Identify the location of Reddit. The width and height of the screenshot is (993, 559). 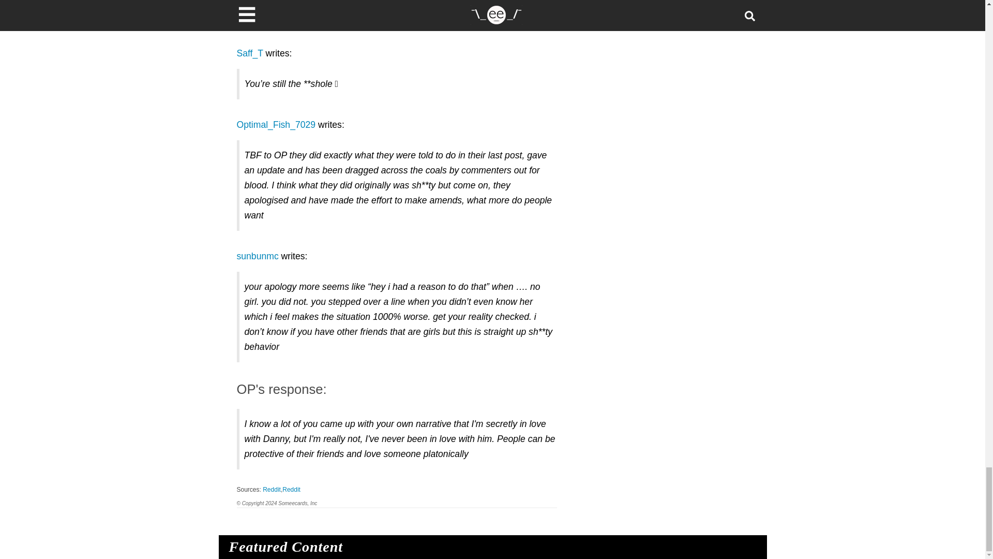
(272, 489).